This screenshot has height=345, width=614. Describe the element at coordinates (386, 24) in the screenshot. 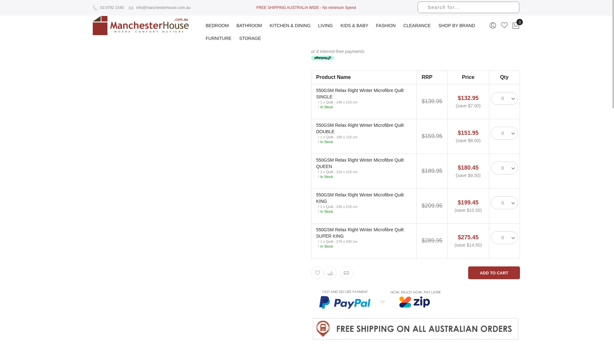

I see `FASHION` at that location.